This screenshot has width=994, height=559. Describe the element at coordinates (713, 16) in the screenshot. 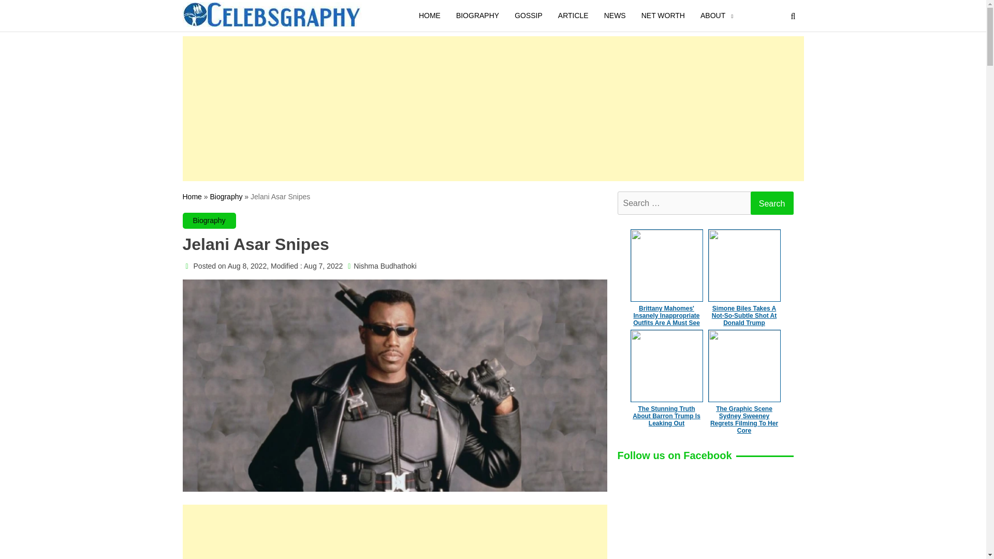

I see `ABOUT` at that location.